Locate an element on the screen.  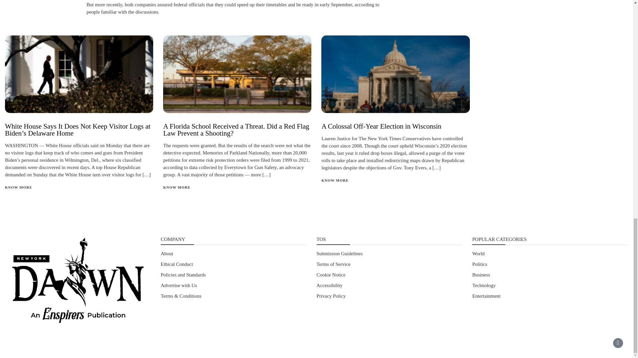
Ethical Conduct is located at coordinates (177, 264).